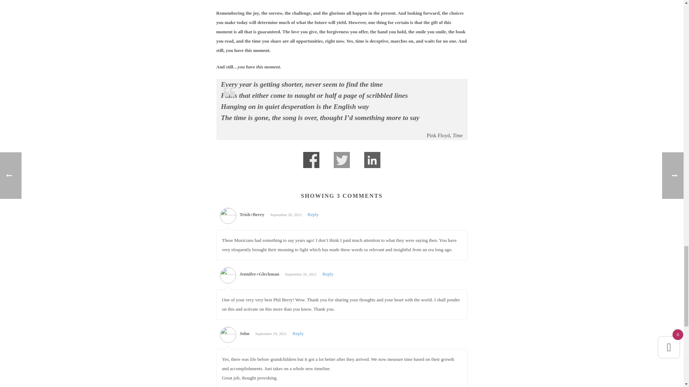 The height and width of the screenshot is (387, 689). What do you see at coordinates (298, 333) in the screenshot?
I see `Reply` at bounding box center [298, 333].